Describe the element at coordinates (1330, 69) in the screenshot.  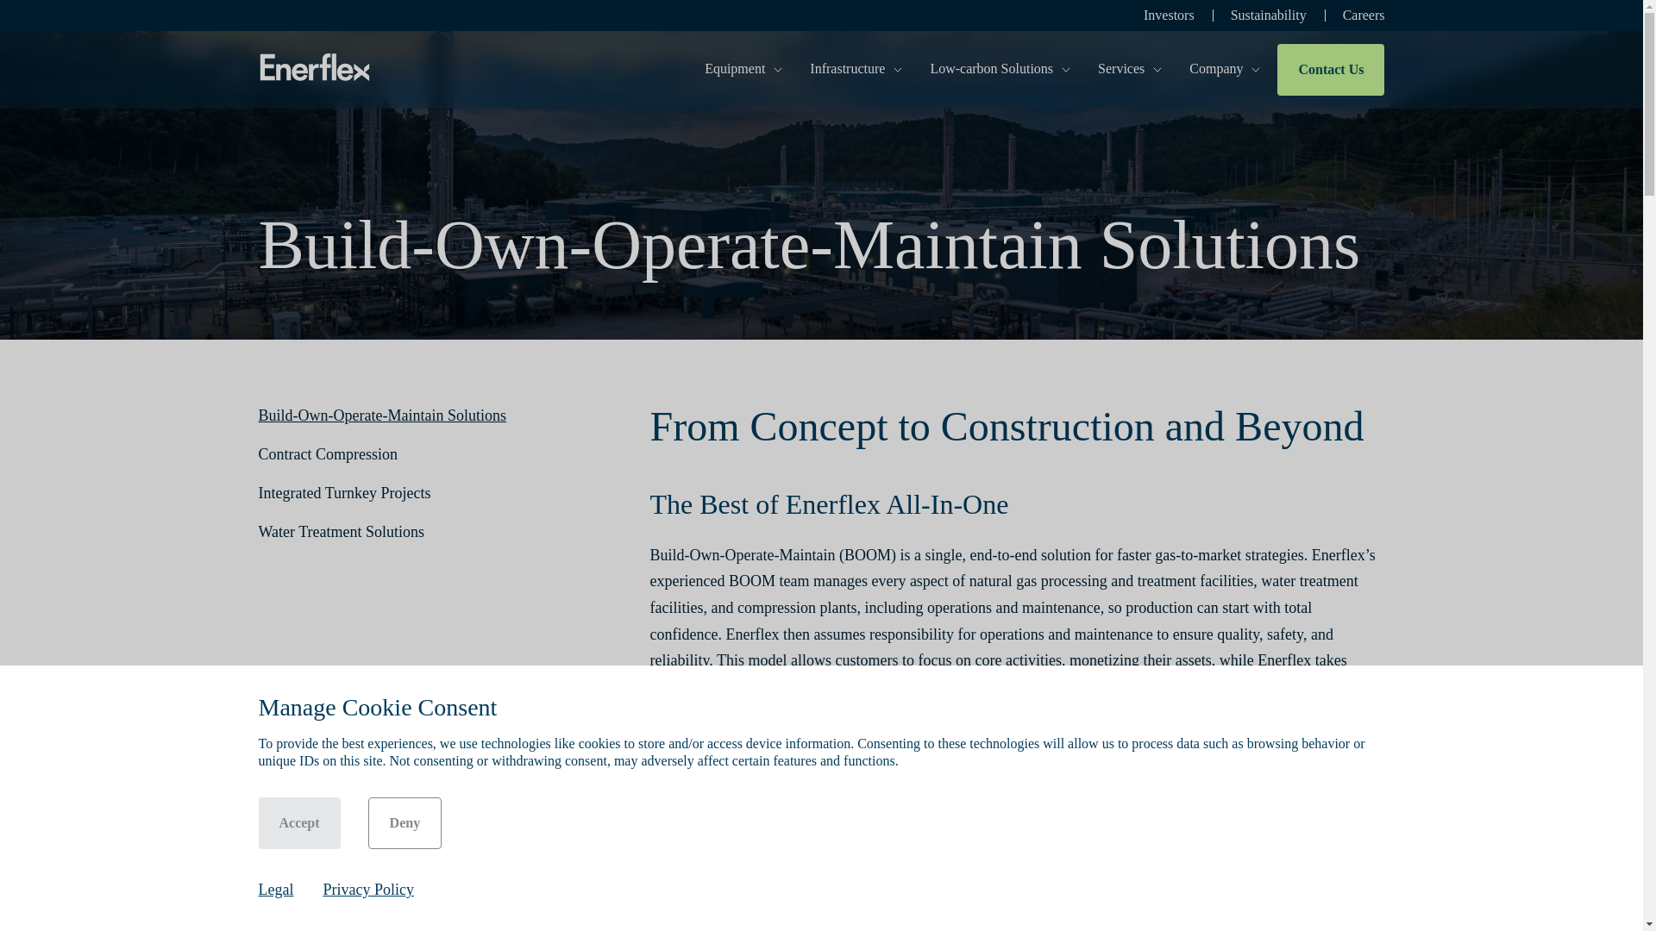
I see `Contact Us` at that location.